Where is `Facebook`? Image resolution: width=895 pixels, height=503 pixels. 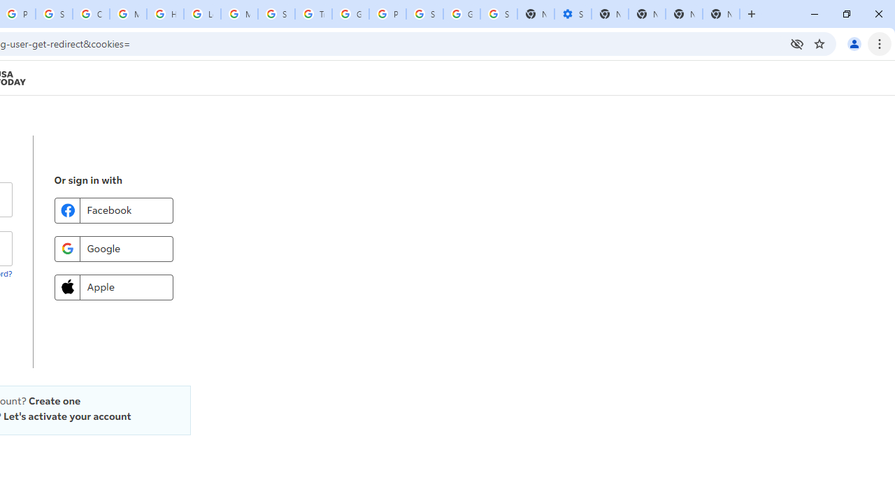 Facebook is located at coordinates (113, 210).